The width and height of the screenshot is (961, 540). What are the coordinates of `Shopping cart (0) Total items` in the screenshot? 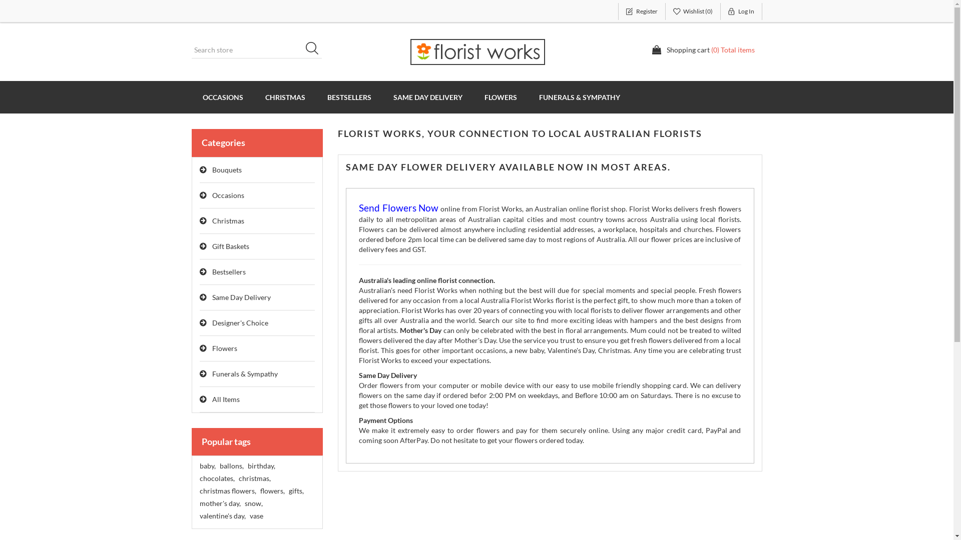 It's located at (703, 50).